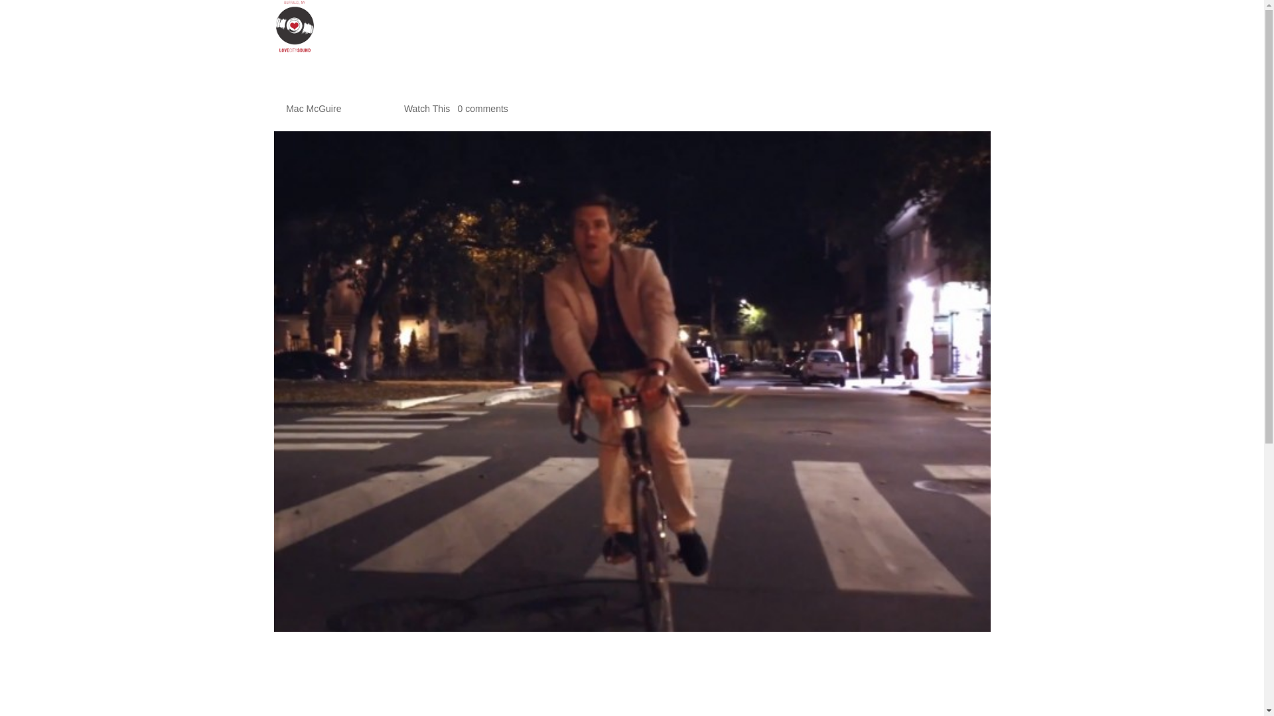  What do you see at coordinates (876, 37) in the screenshot?
I see `New Music` at bounding box center [876, 37].